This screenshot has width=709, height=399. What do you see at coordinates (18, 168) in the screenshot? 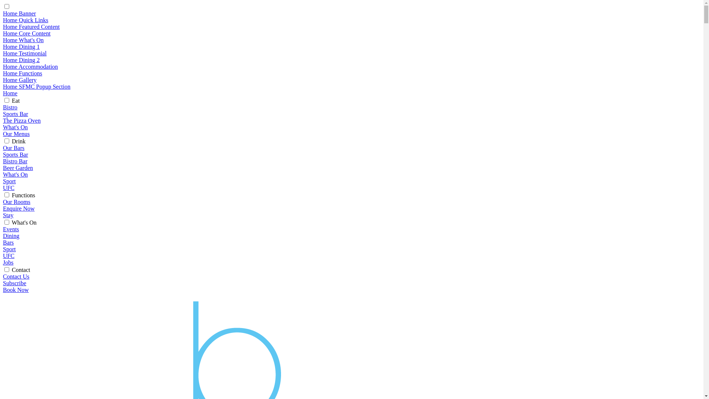
I see `Beer Garden` at bounding box center [18, 168].